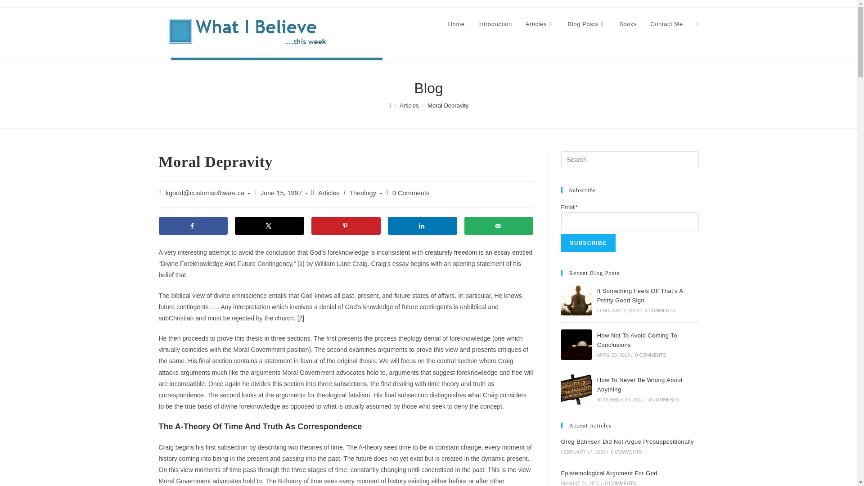  What do you see at coordinates (499, 225) in the screenshot?
I see `Send over email` at bounding box center [499, 225].